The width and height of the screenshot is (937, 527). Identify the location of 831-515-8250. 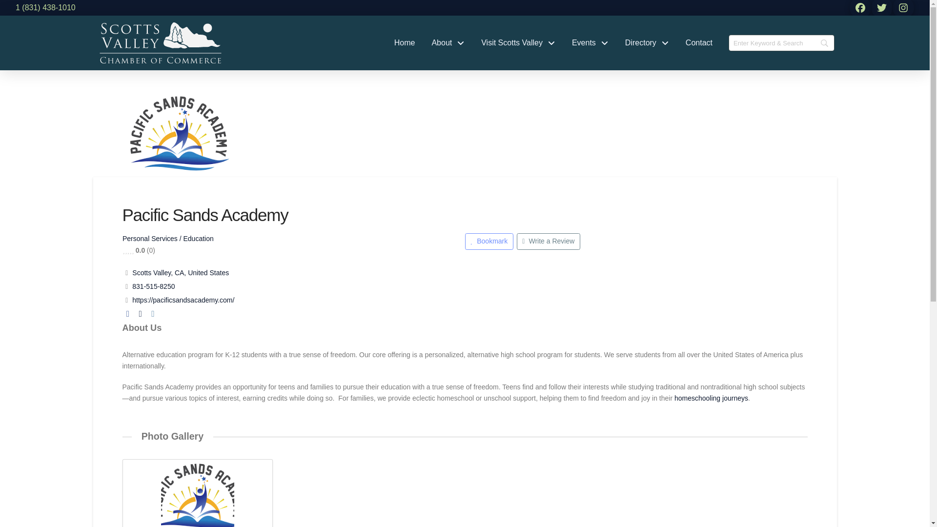
(153, 286).